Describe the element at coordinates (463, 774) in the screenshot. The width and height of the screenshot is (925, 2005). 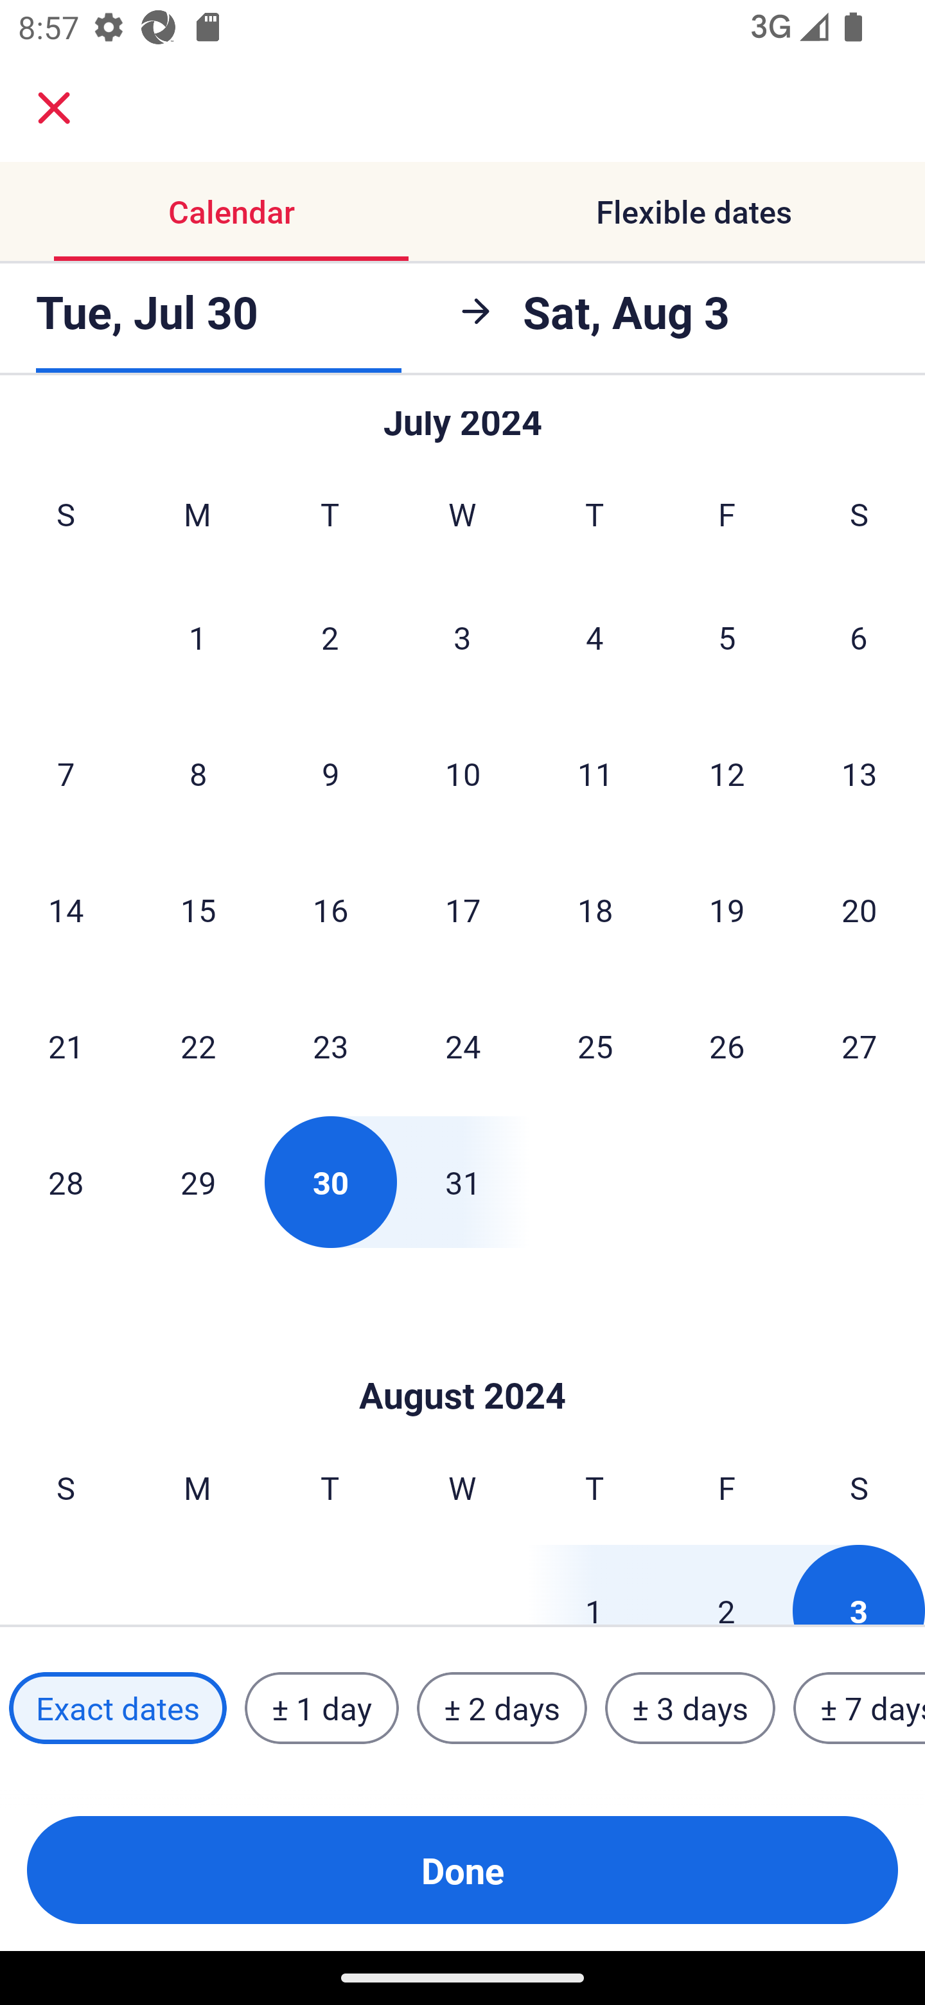
I see `10 Wednesday, July 10, 2024` at that location.